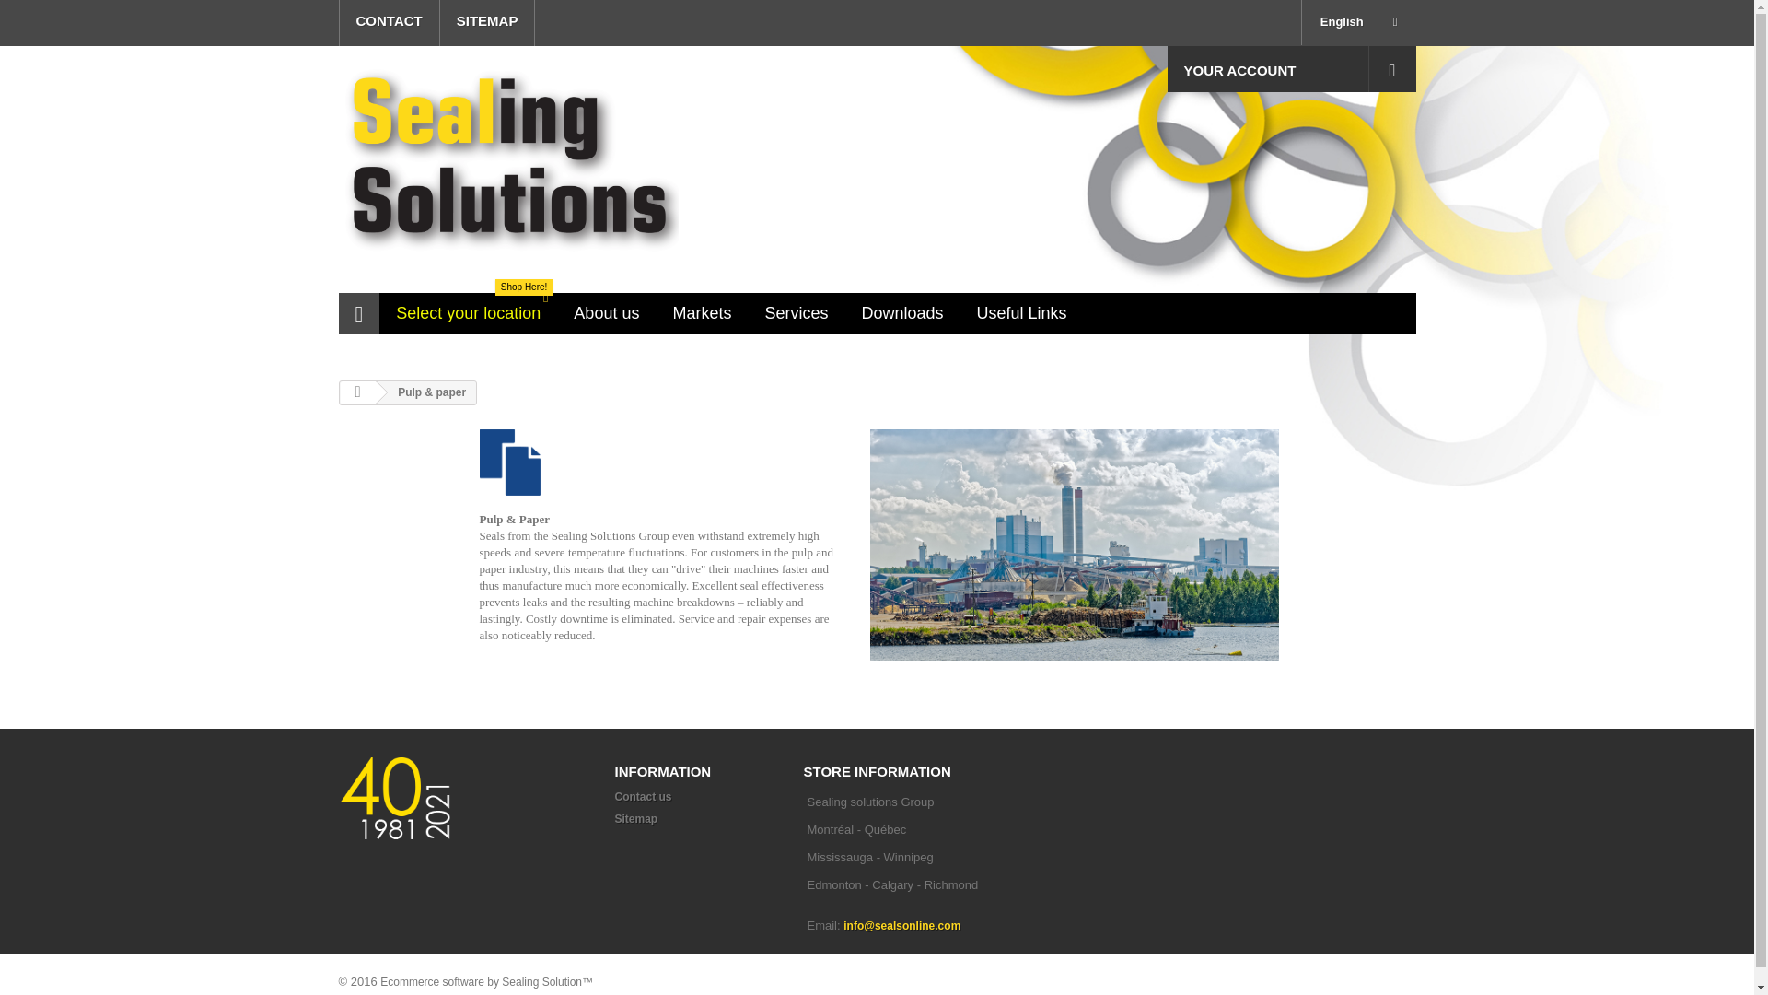 The width and height of the screenshot is (1768, 995). I want to click on YOUR ACCOUNT, so click(357, 392).